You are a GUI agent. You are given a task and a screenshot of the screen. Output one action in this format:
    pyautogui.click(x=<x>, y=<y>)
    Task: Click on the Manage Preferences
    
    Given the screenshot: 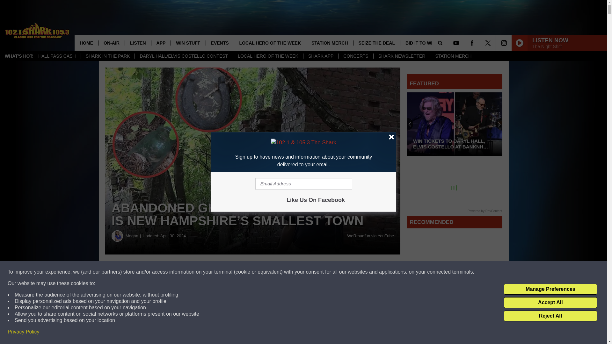 What is the action you would take?
    pyautogui.click(x=550, y=289)
    